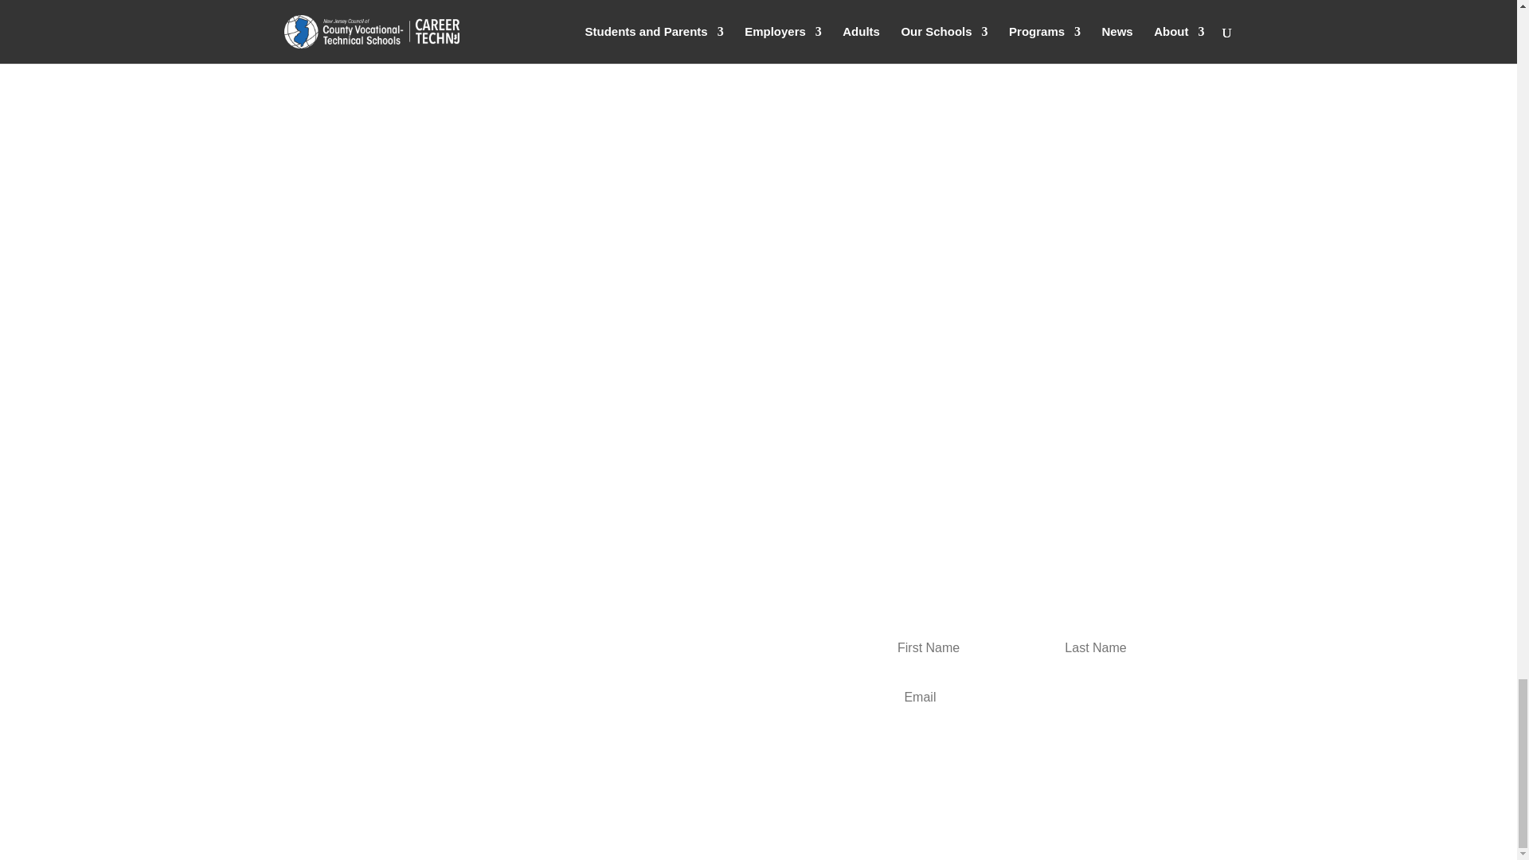 This screenshot has height=860, width=1529. Describe the element at coordinates (325, 694) in the screenshot. I see `Follow on X` at that location.